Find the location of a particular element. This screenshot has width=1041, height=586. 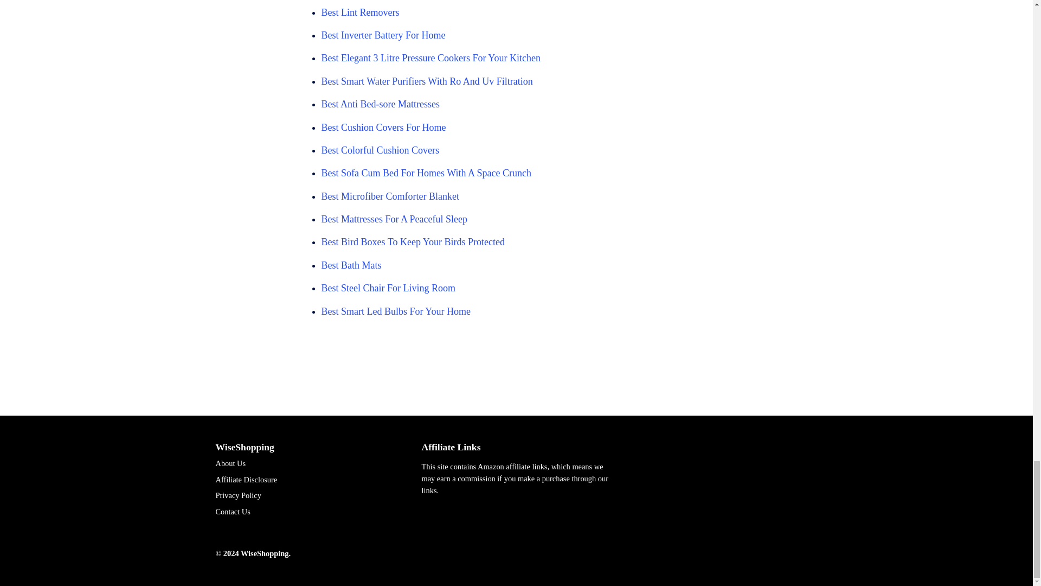

Best Bath Mats is located at coordinates (350, 265).